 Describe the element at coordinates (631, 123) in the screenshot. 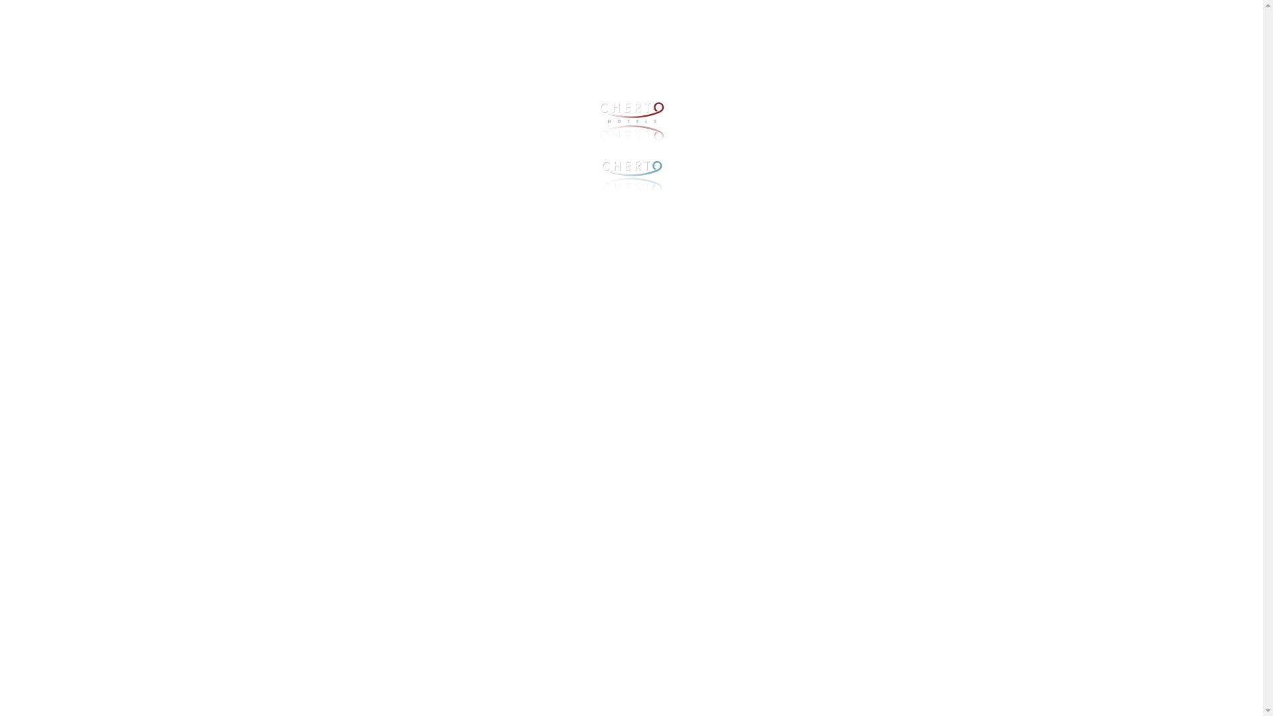

I see `Hotel Cosy Bouillon ` at that location.